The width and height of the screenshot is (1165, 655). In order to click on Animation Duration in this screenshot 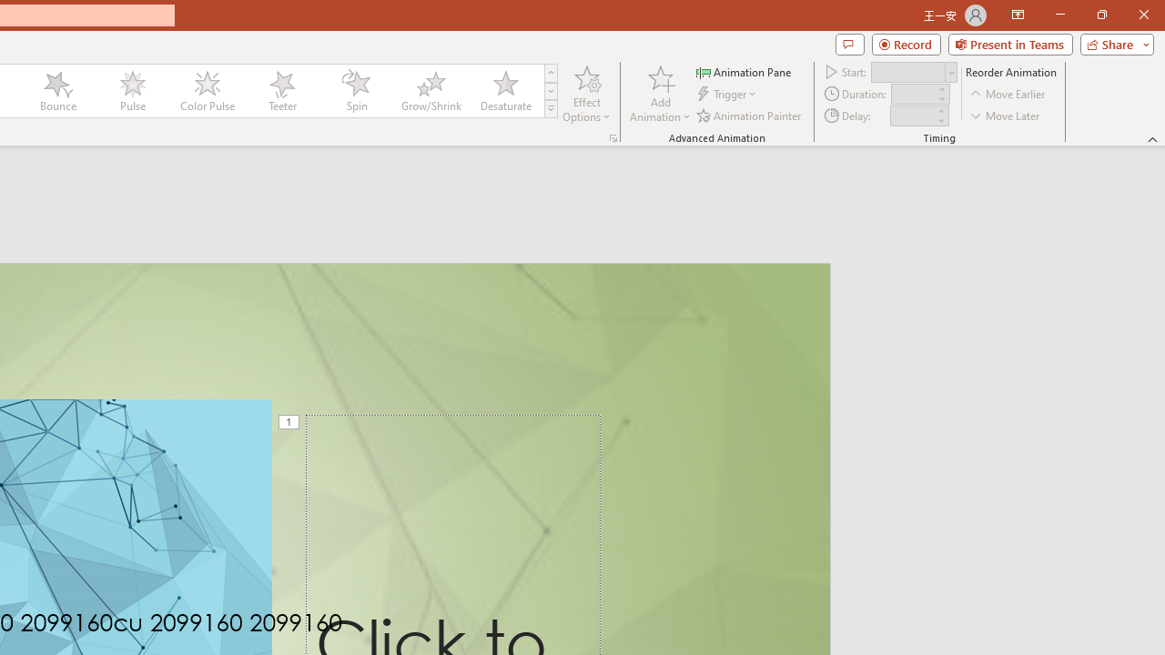, I will do `click(913, 95)`.